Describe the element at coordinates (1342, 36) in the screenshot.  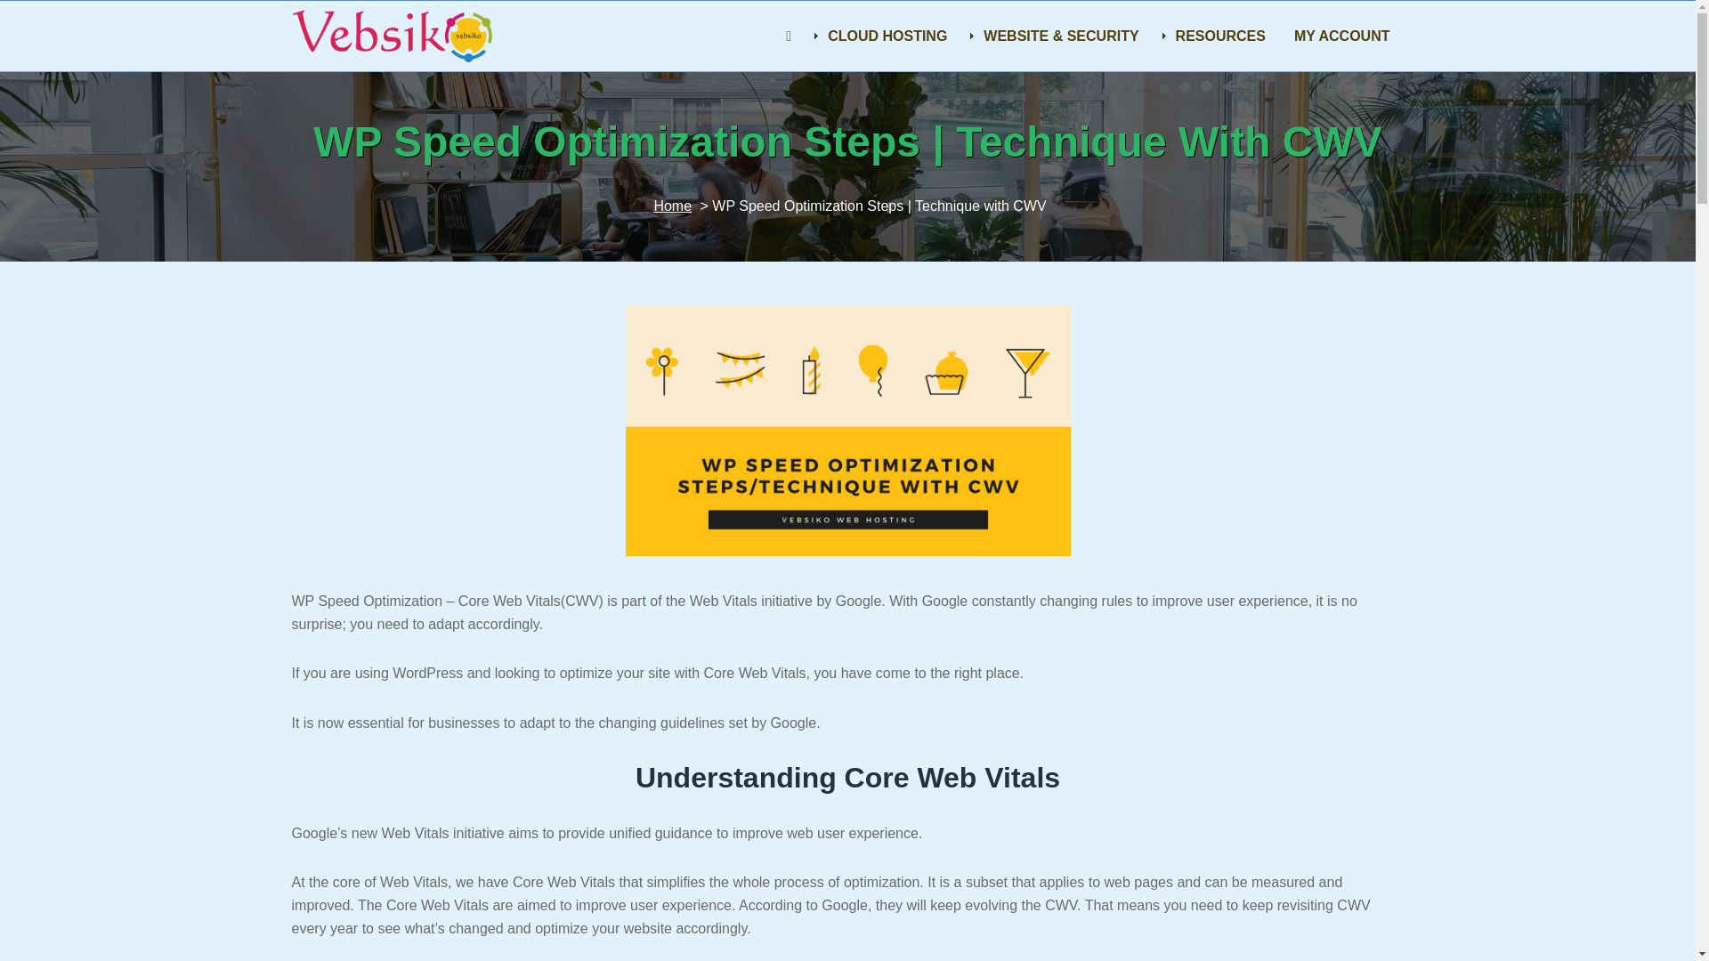
I see `MY ACCOUNT` at that location.